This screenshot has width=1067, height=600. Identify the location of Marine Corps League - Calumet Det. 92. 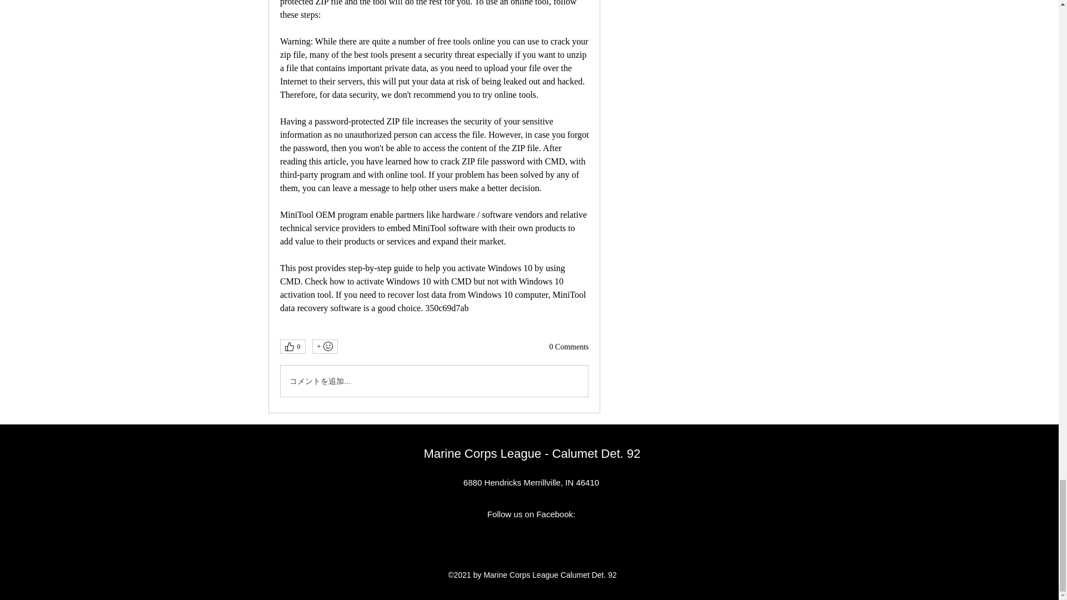
(532, 453).